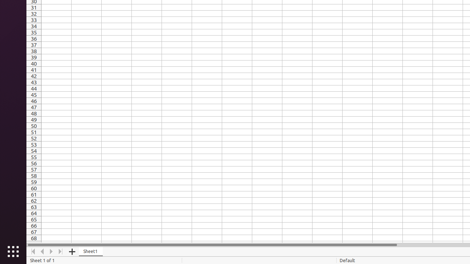 The width and height of the screenshot is (470, 264). What do you see at coordinates (51, 252) in the screenshot?
I see `Move Right` at bounding box center [51, 252].